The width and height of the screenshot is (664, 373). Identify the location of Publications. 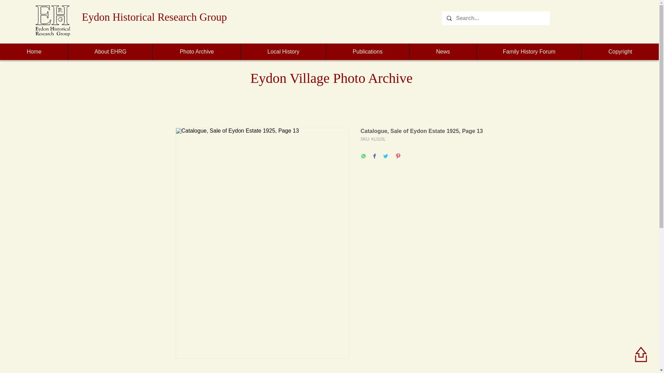
(367, 52).